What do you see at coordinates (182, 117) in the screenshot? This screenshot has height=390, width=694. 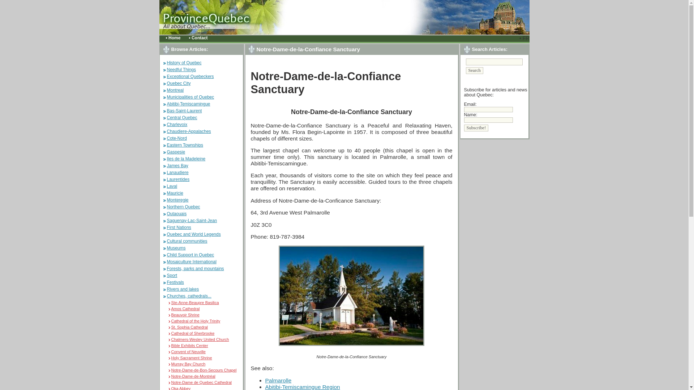 I see `Central Quebec` at bounding box center [182, 117].